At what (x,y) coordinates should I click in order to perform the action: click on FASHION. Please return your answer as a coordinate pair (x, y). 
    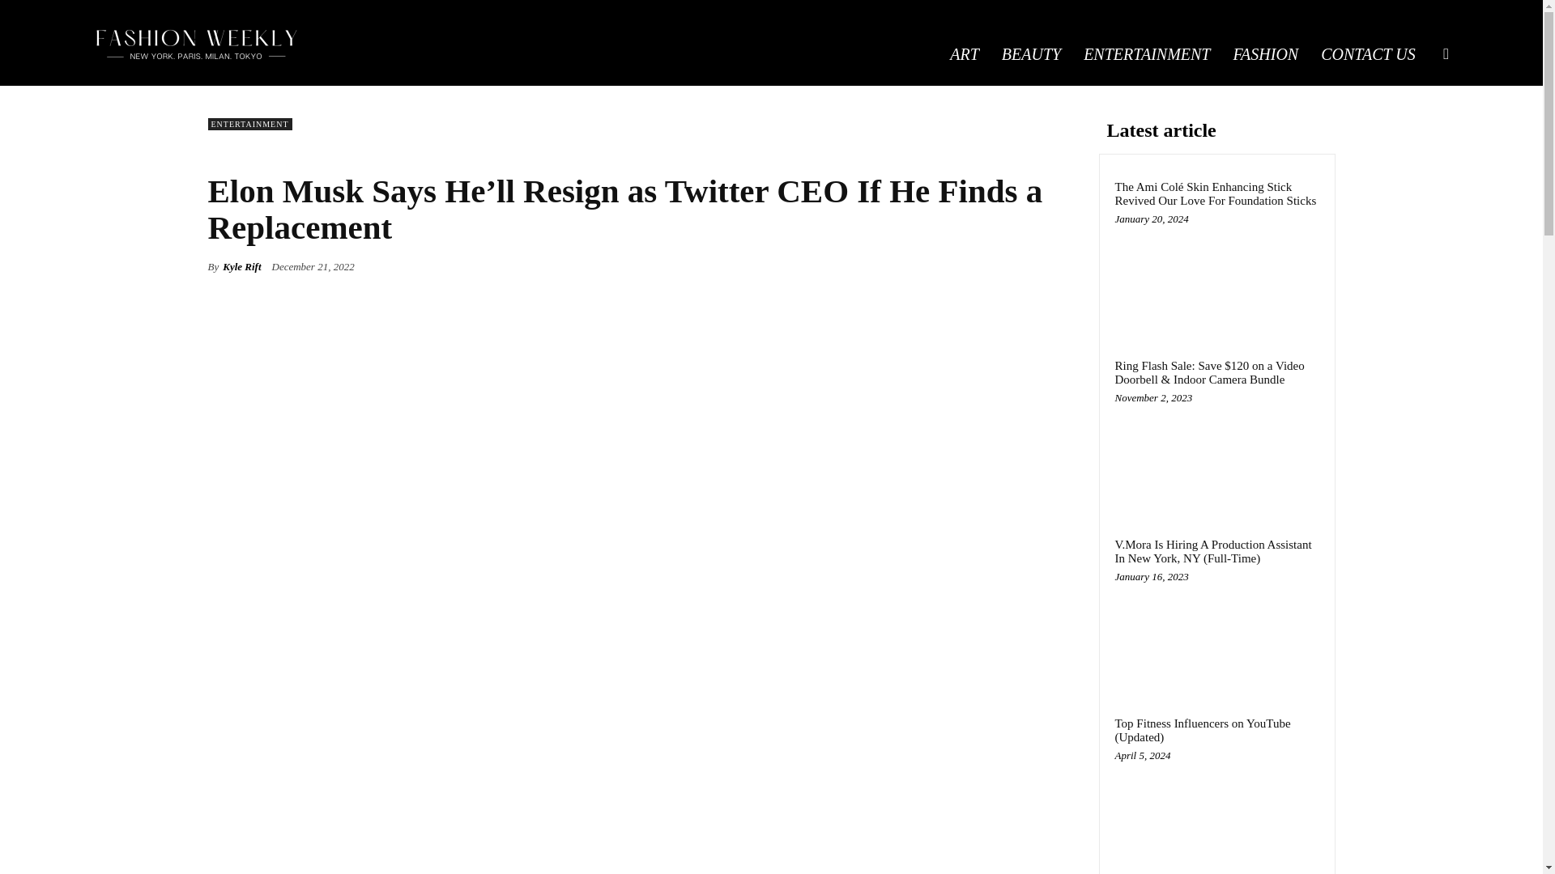
    Looking at the image, I should click on (1265, 53).